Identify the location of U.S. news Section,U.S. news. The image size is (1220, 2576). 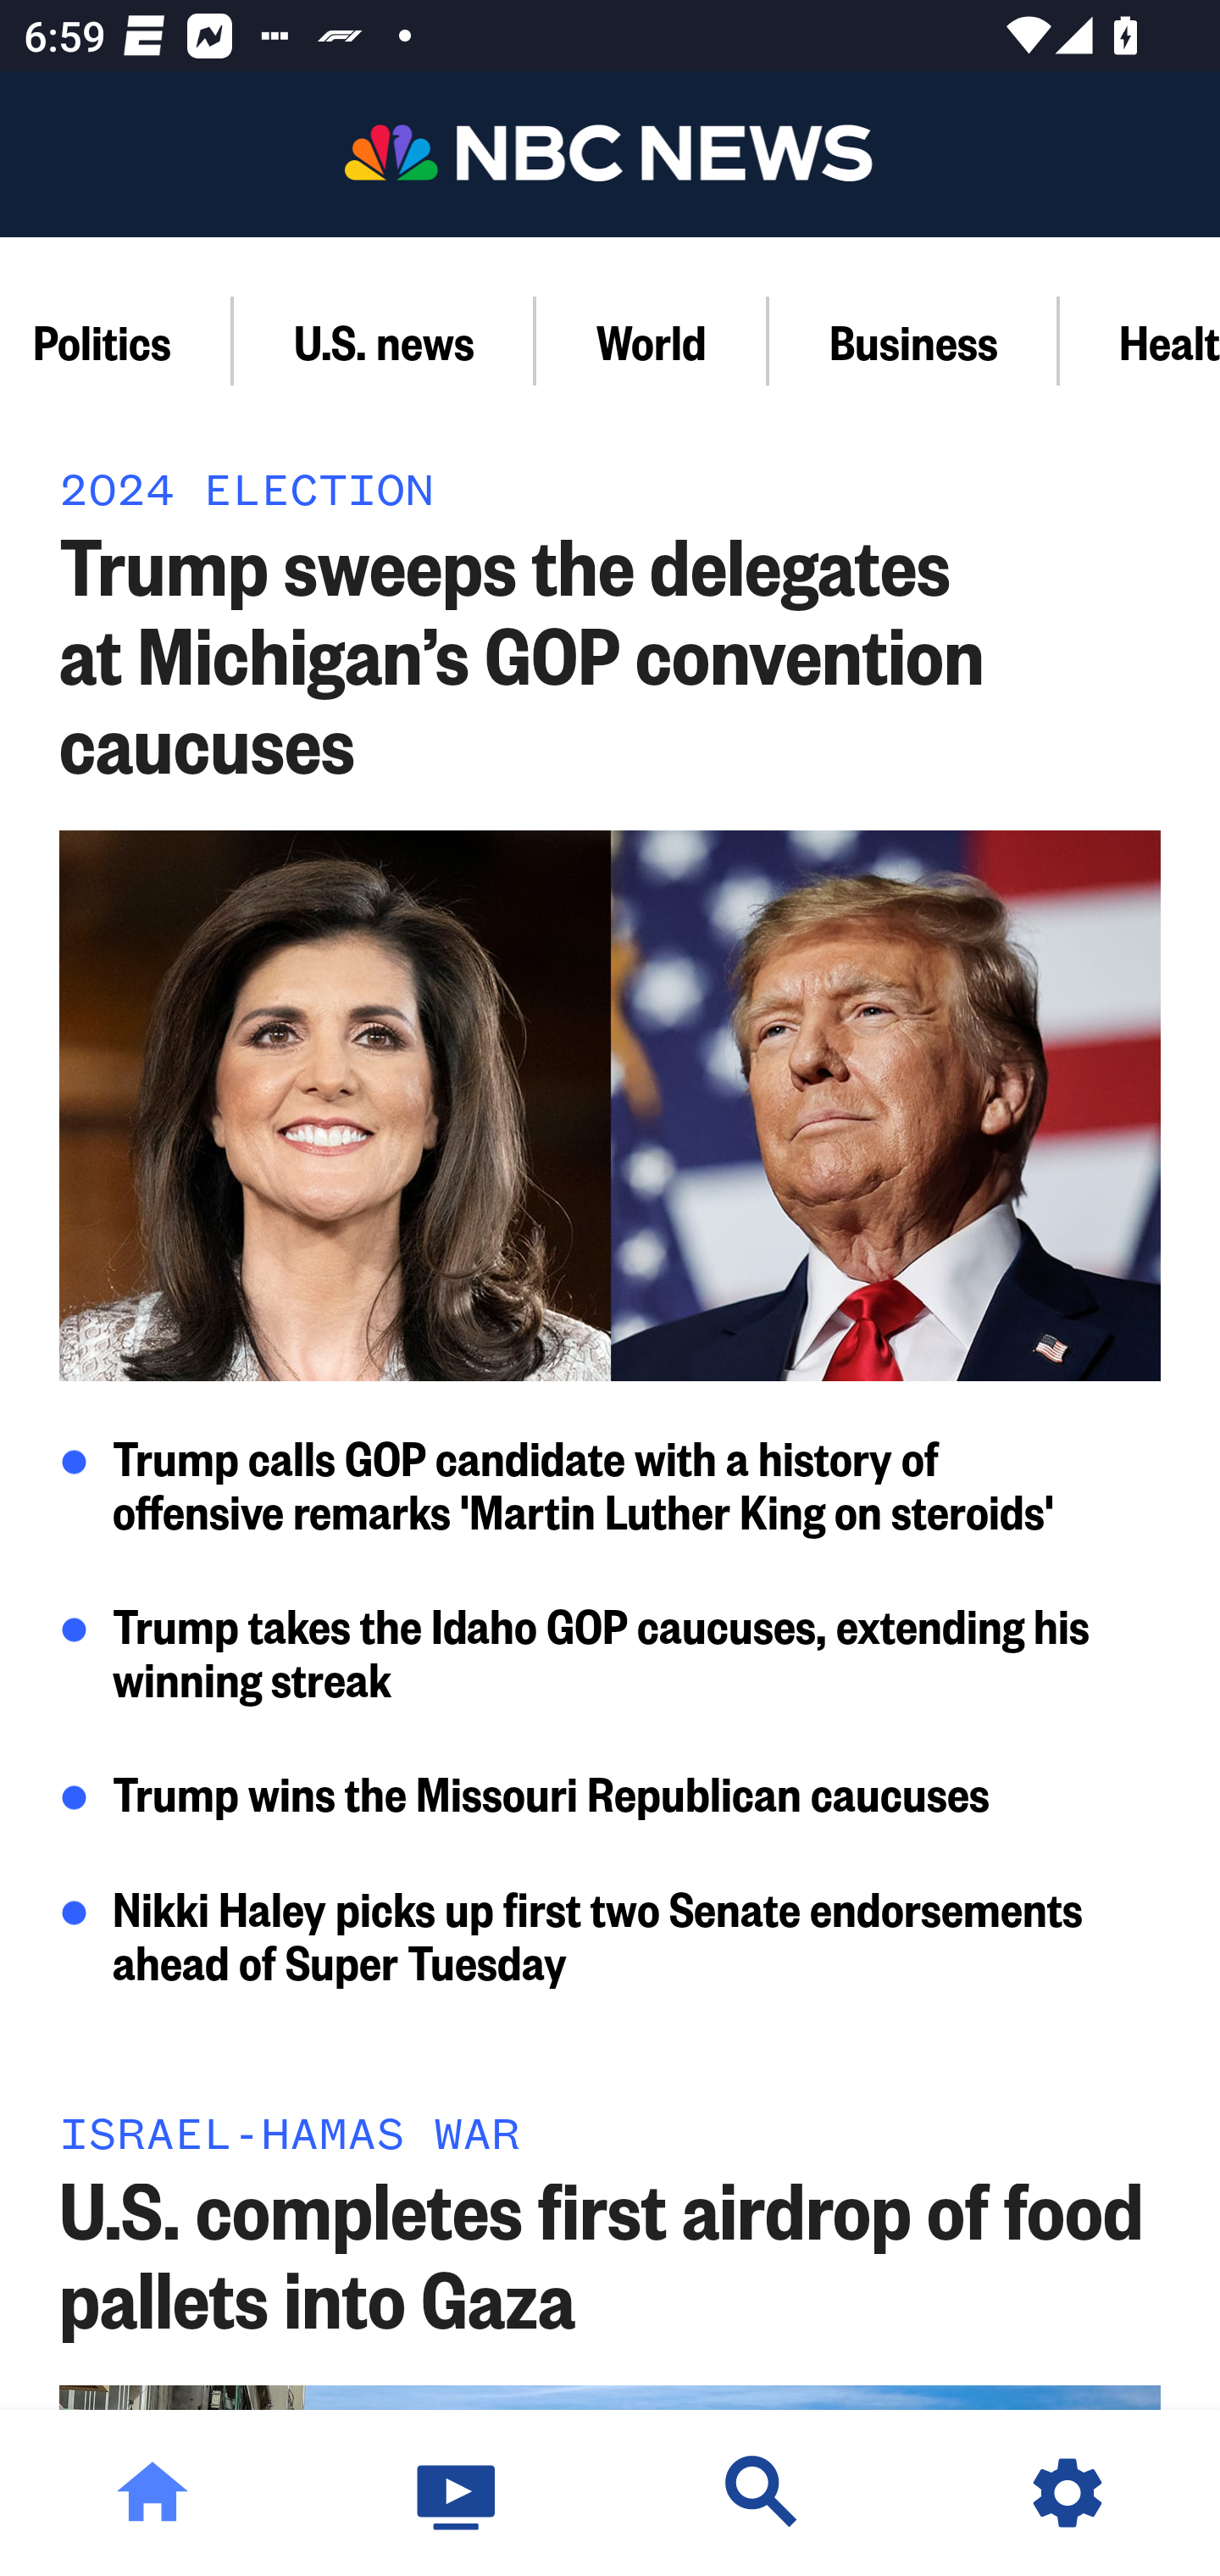
(385, 341).